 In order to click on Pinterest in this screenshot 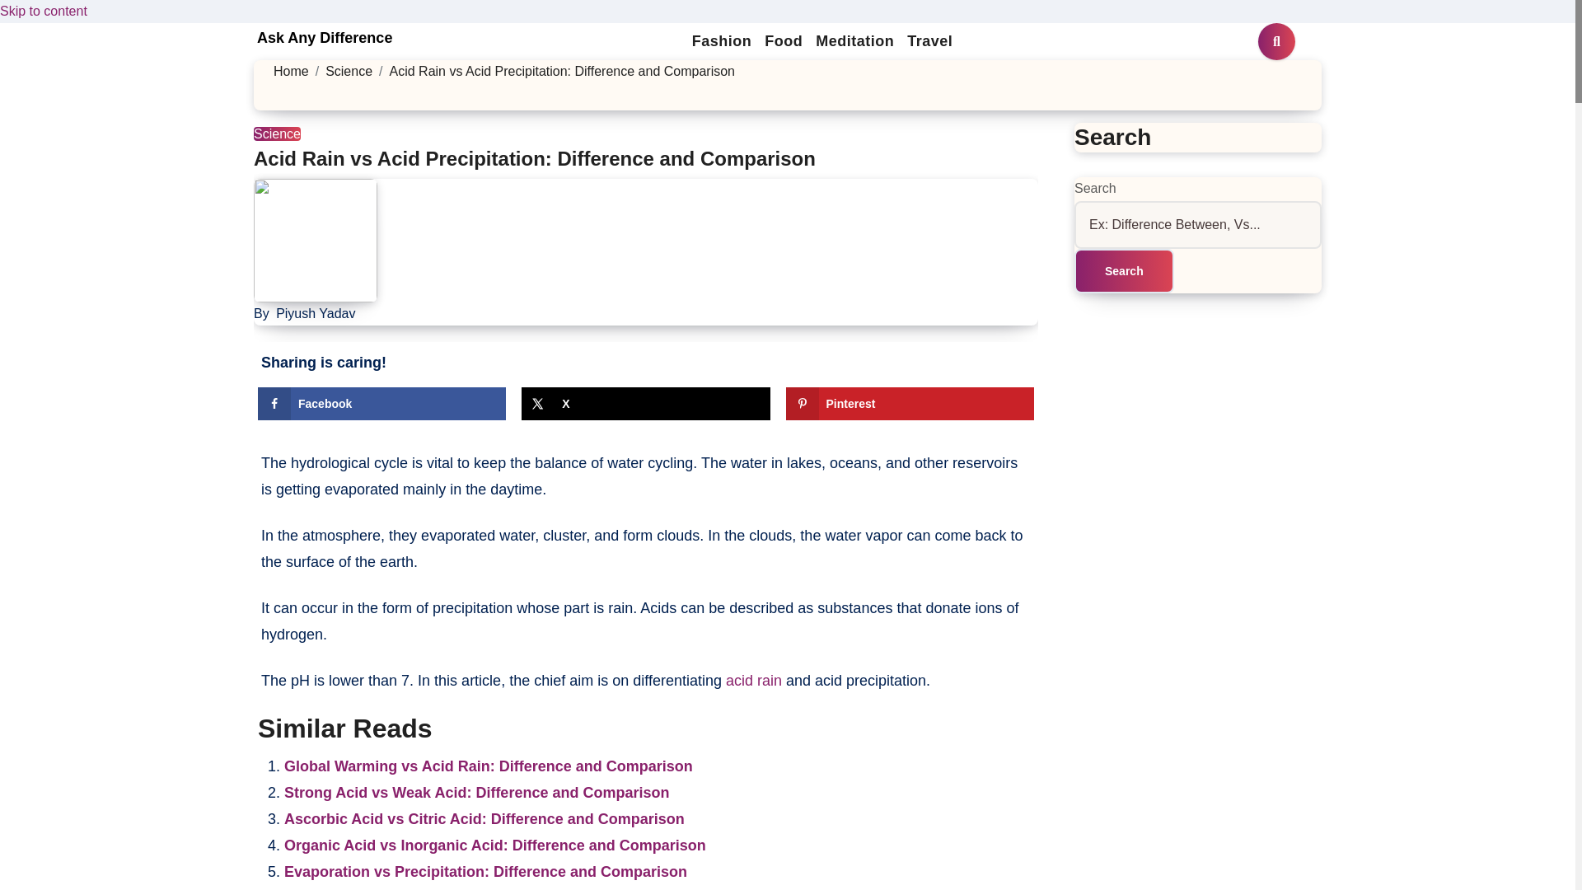, I will do `click(910, 403)`.